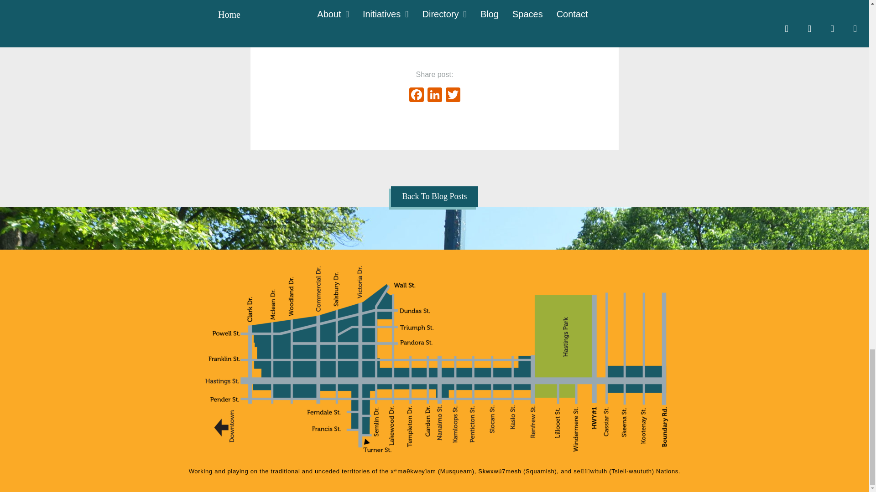 This screenshot has height=492, width=876. What do you see at coordinates (416, 96) in the screenshot?
I see `Facebook` at bounding box center [416, 96].